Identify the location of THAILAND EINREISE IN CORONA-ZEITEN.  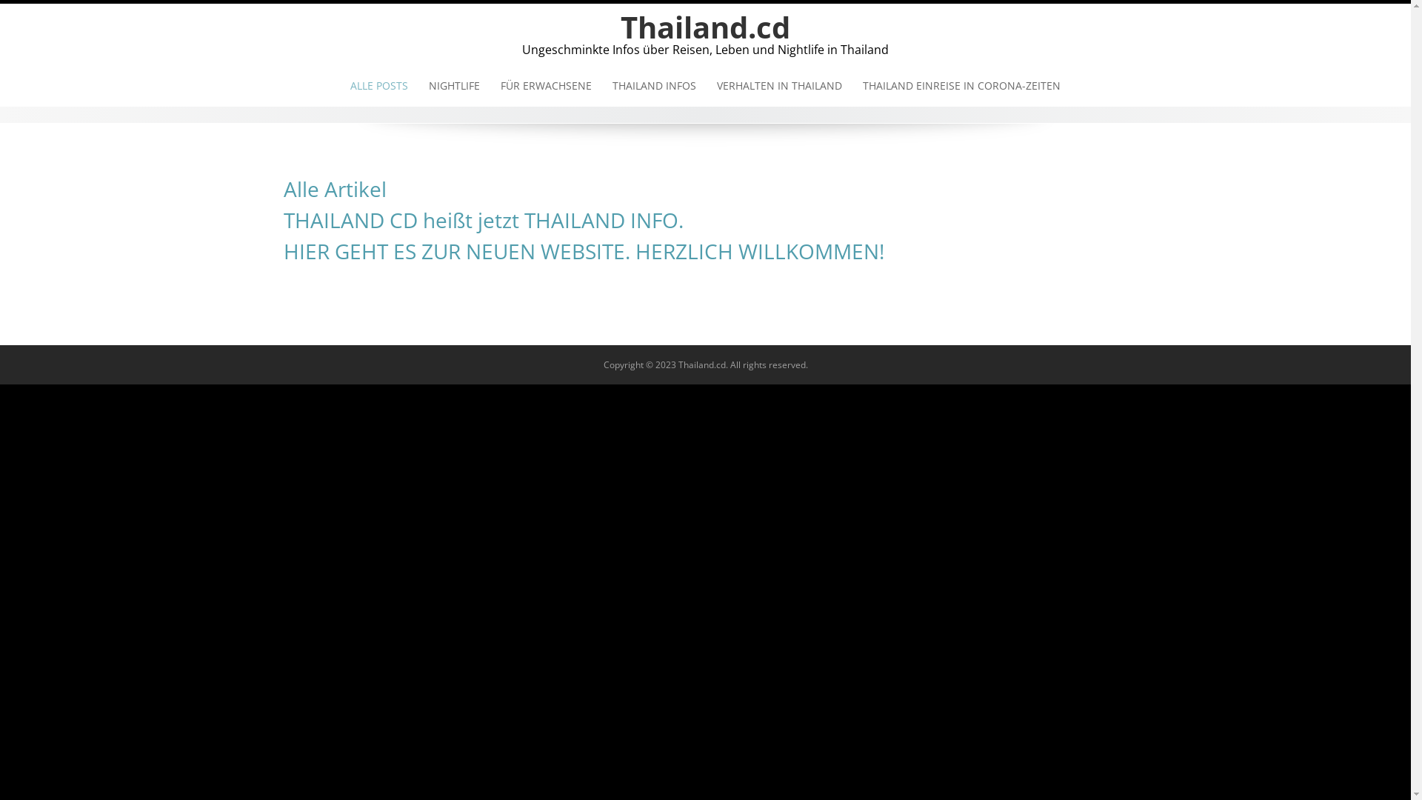
(961, 86).